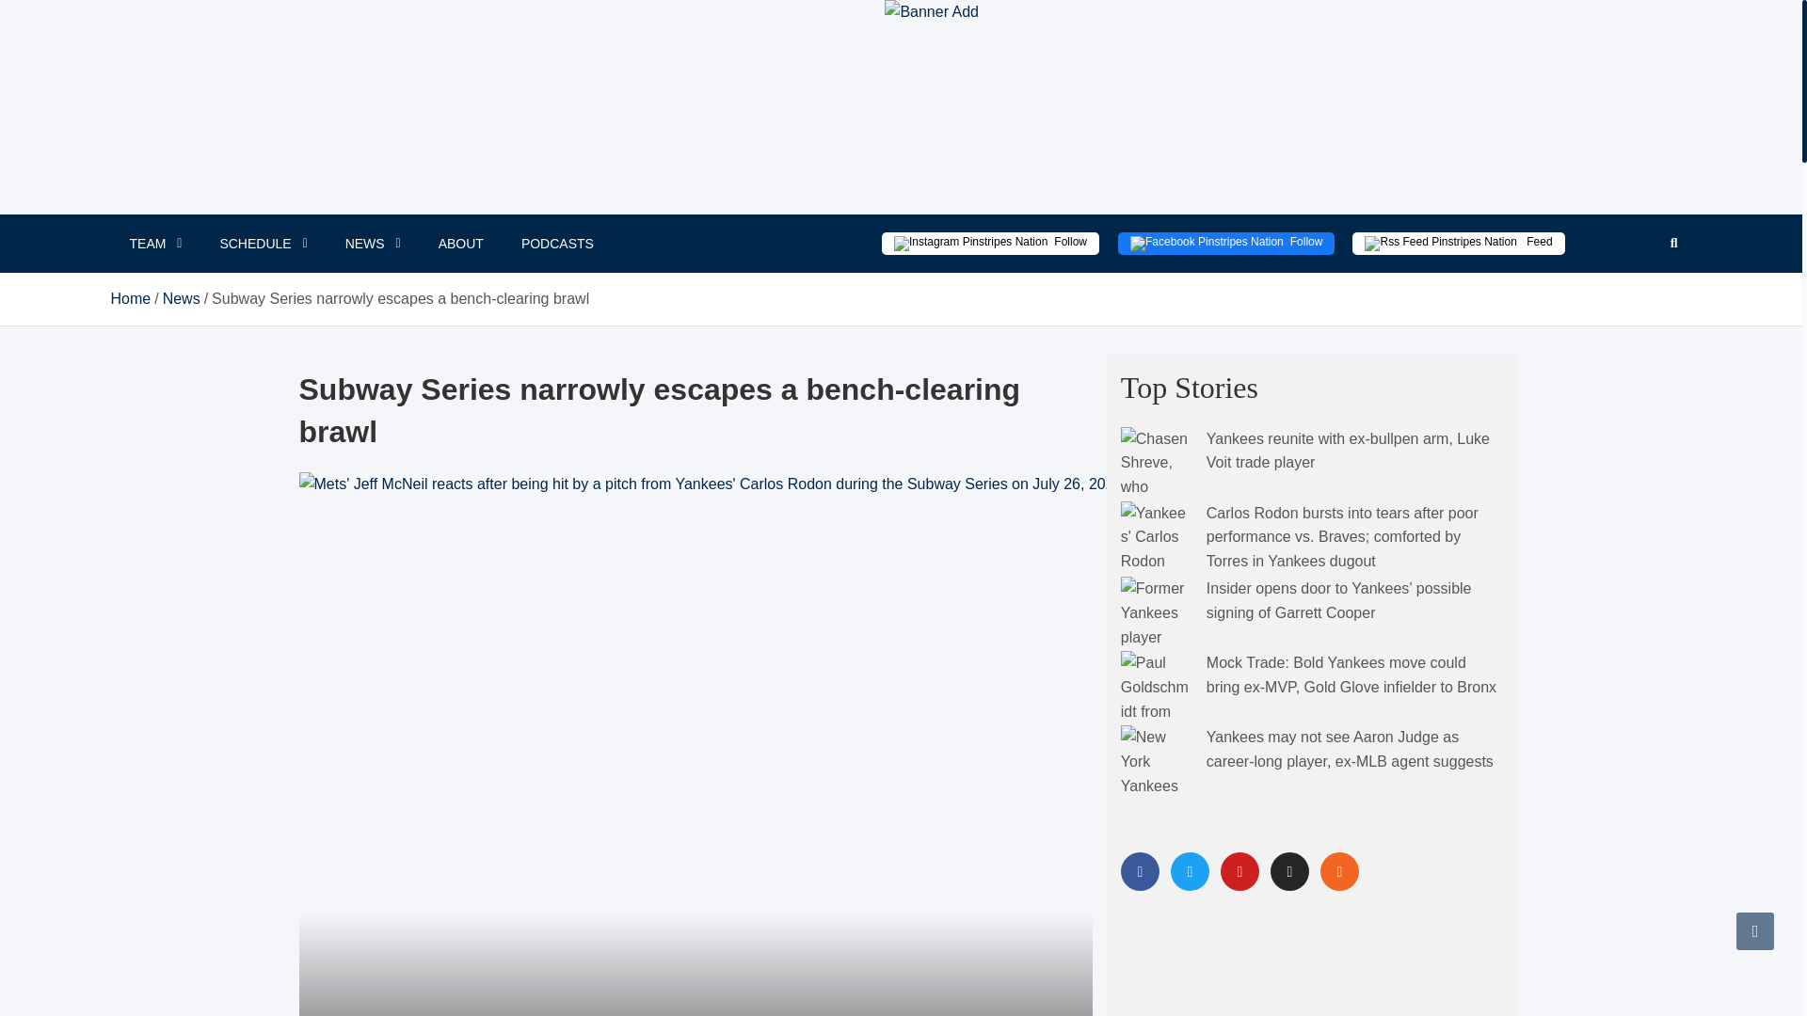  What do you see at coordinates (1458, 244) in the screenshot?
I see `Feed` at bounding box center [1458, 244].